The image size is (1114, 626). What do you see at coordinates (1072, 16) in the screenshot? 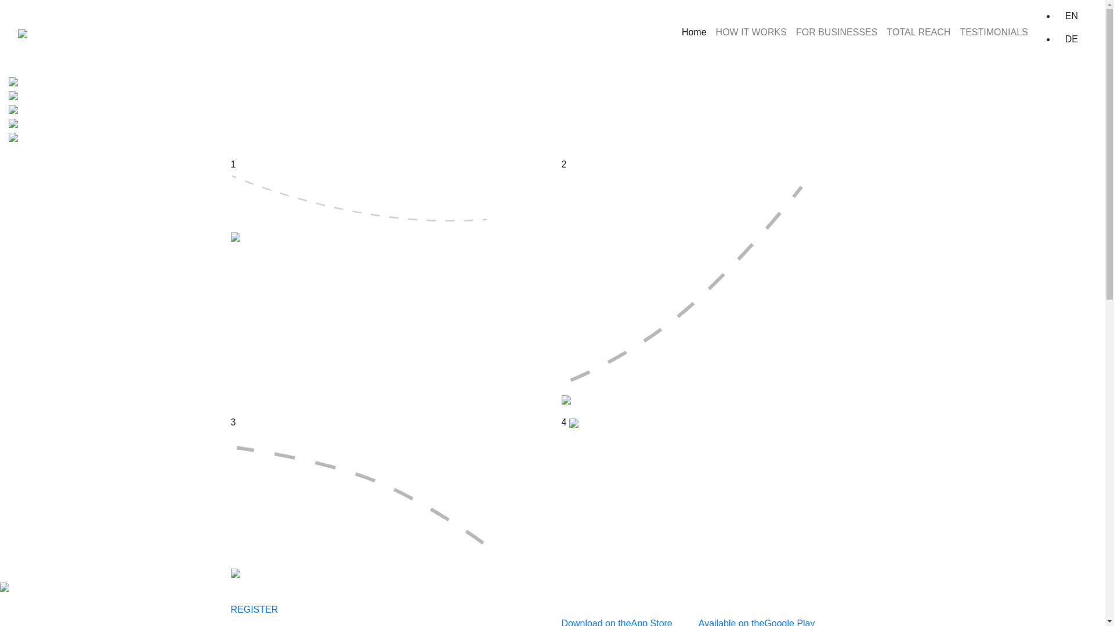
I see `EN` at bounding box center [1072, 16].